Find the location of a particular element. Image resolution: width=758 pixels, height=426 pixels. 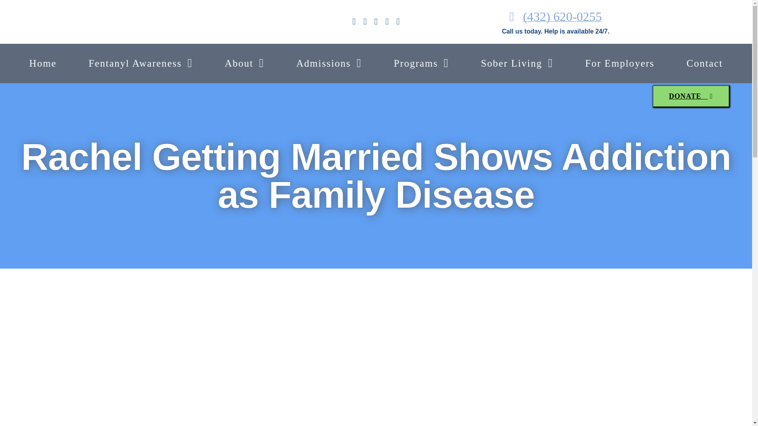

Click to call us is located at coordinates (555, 17).